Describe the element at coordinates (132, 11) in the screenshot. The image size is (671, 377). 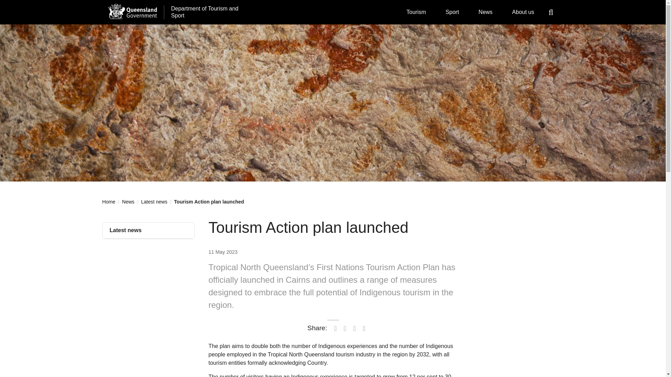
I see `Queensland Government` at that location.